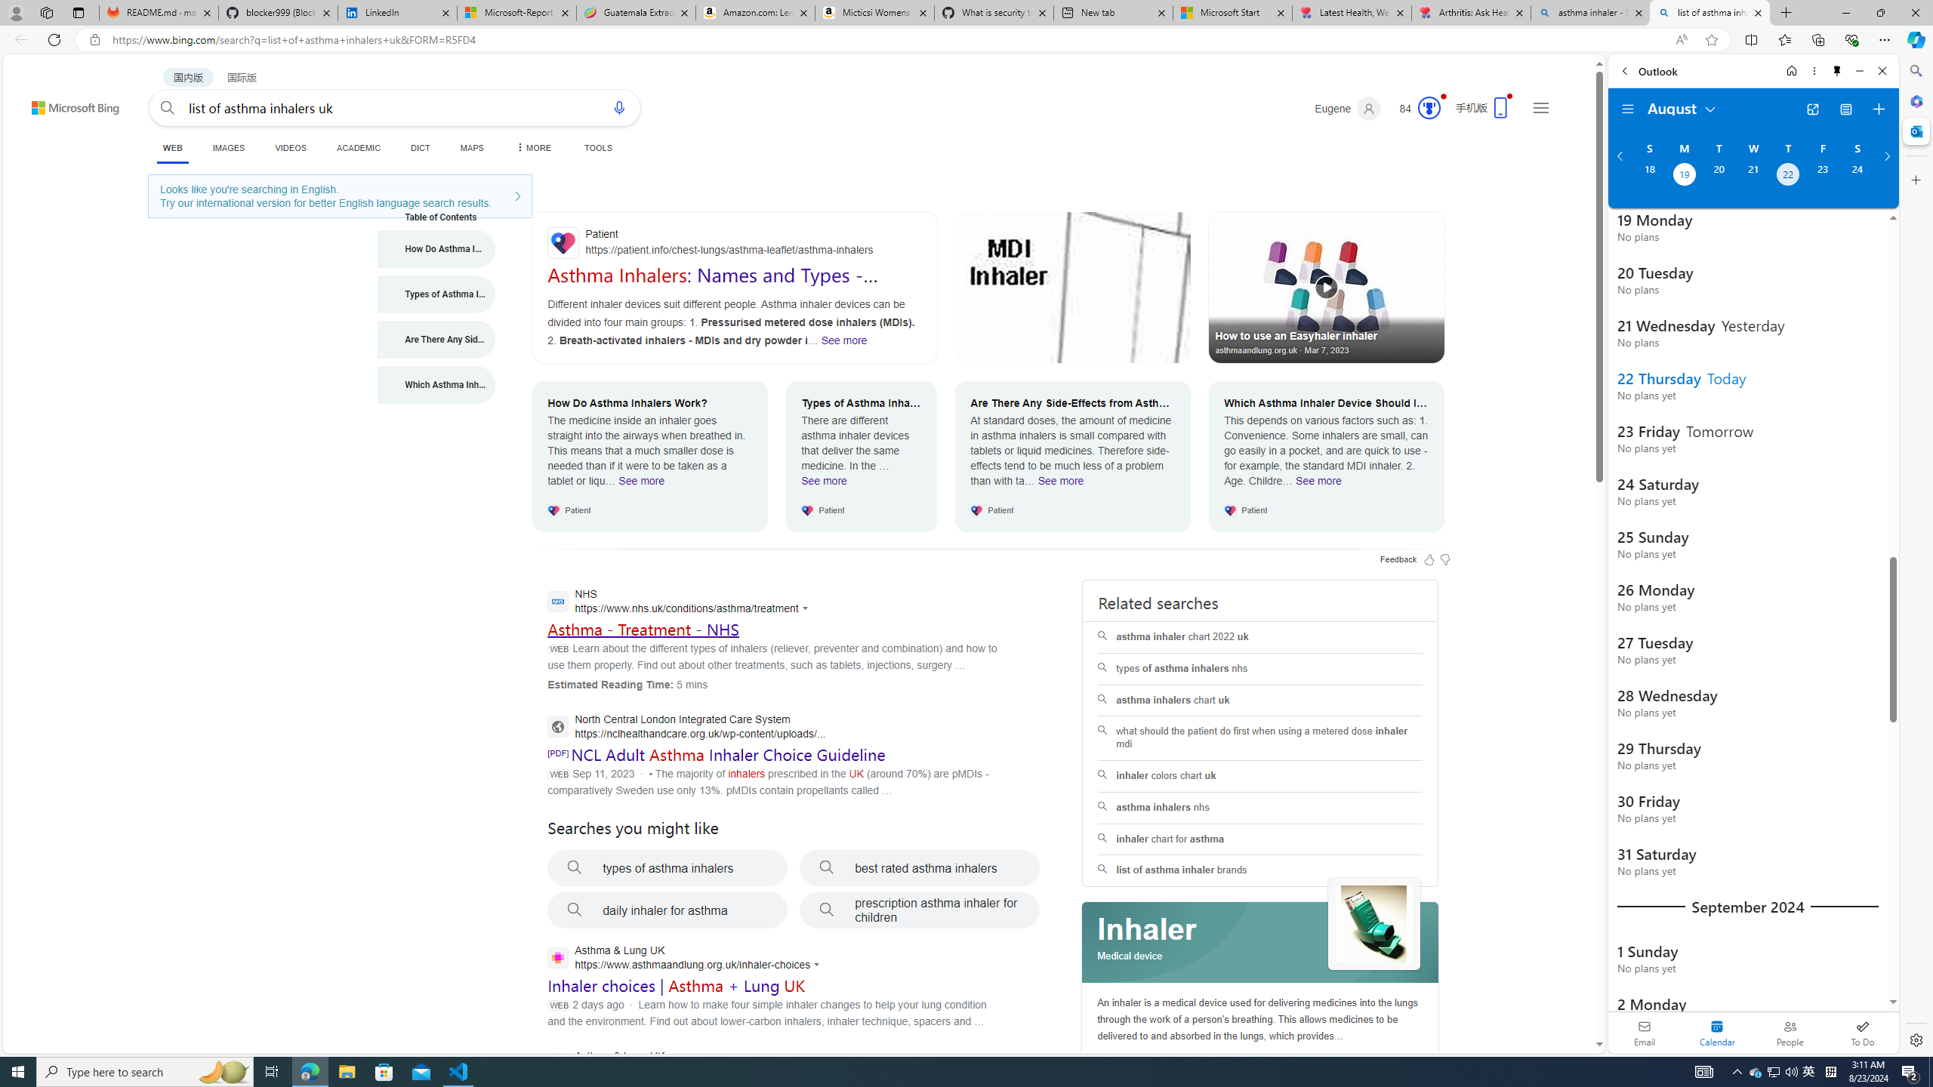 The image size is (1933, 1087). What do you see at coordinates (1862, 1033) in the screenshot?
I see `To Do` at bounding box center [1862, 1033].